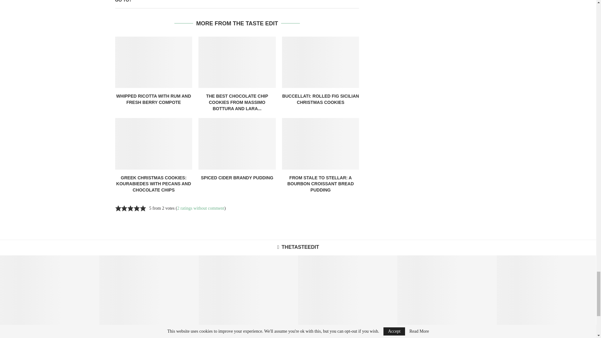  I want to click on From Stale to Stellar: A Bourbon Croissant Bread Pudding, so click(321, 143).